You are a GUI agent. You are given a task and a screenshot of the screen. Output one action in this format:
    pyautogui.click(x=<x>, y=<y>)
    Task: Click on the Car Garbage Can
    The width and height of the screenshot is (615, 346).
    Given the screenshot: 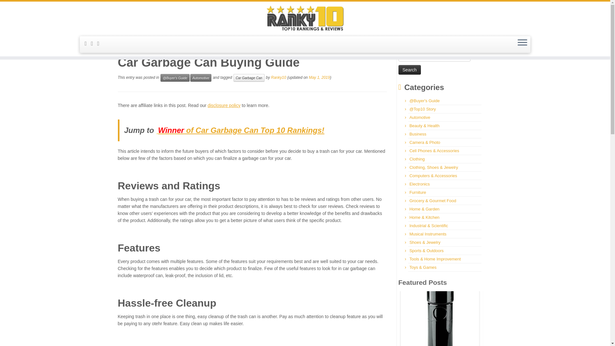 What is the action you would take?
    pyautogui.click(x=249, y=78)
    